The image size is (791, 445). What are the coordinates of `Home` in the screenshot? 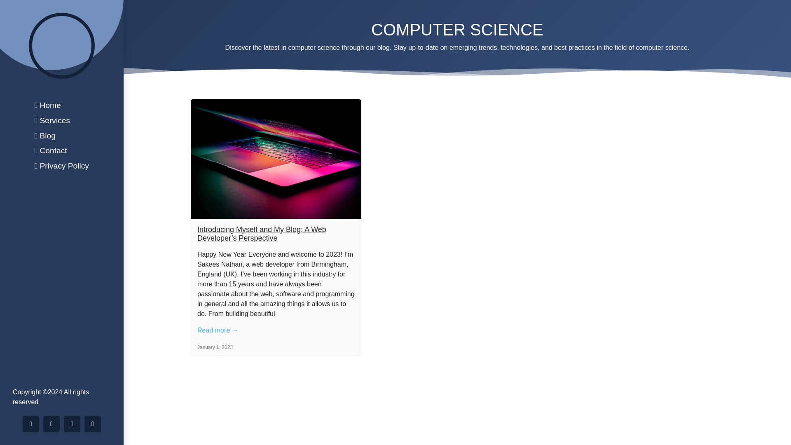 It's located at (62, 105).